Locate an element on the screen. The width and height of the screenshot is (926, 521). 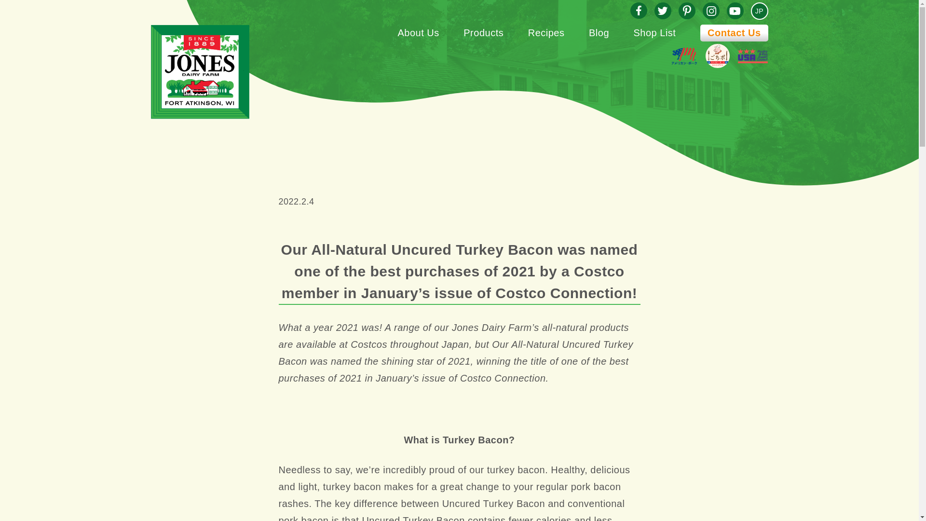
Recipes is located at coordinates (546, 33).